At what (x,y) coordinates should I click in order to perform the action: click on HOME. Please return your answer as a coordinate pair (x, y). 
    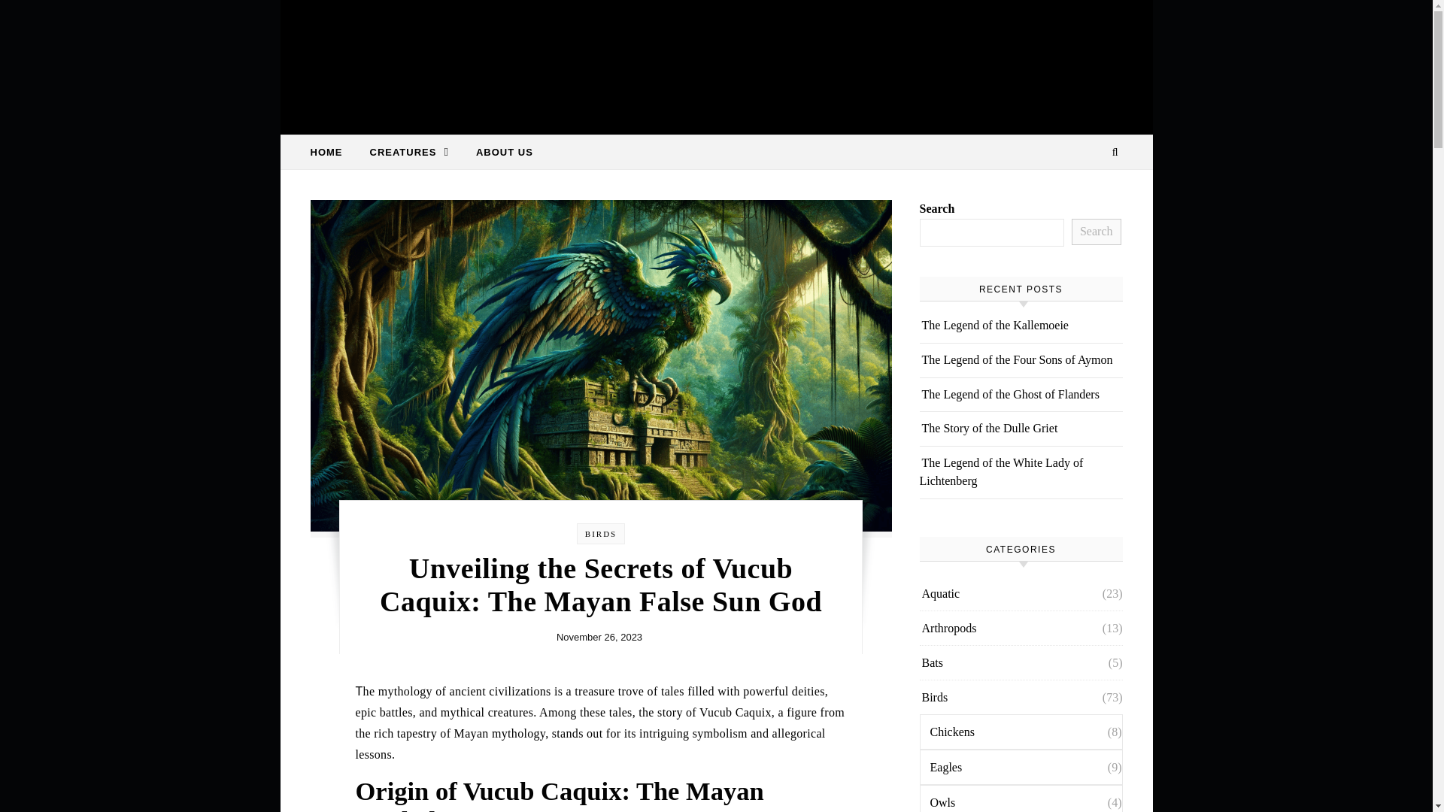
    Looking at the image, I should click on (332, 152).